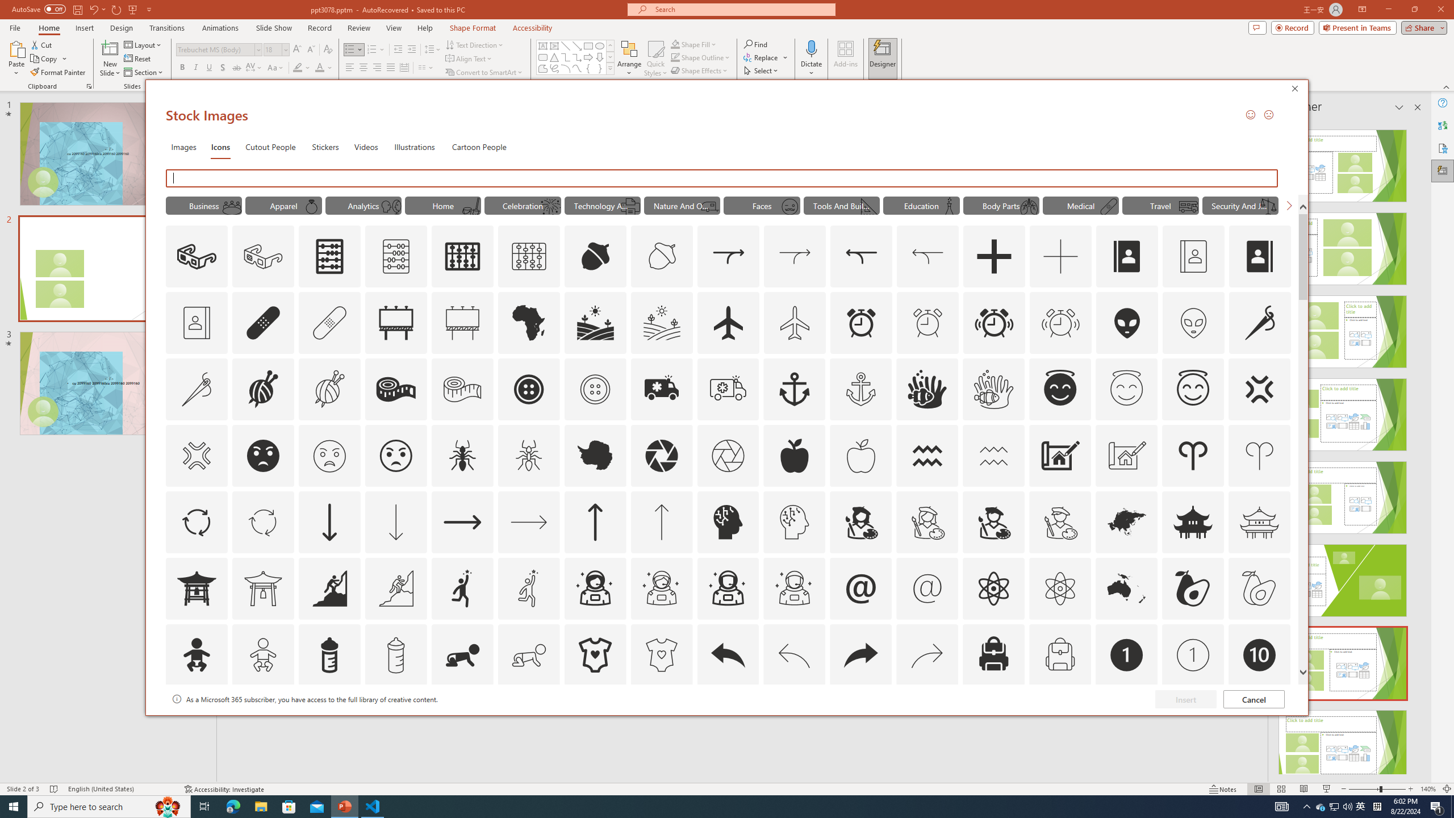 The width and height of the screenshot is (1454, 818). Describe the element at coordinates (994, 721) in the screenshot. I see `AutomationID: Icons_Badge7_M` at that location.